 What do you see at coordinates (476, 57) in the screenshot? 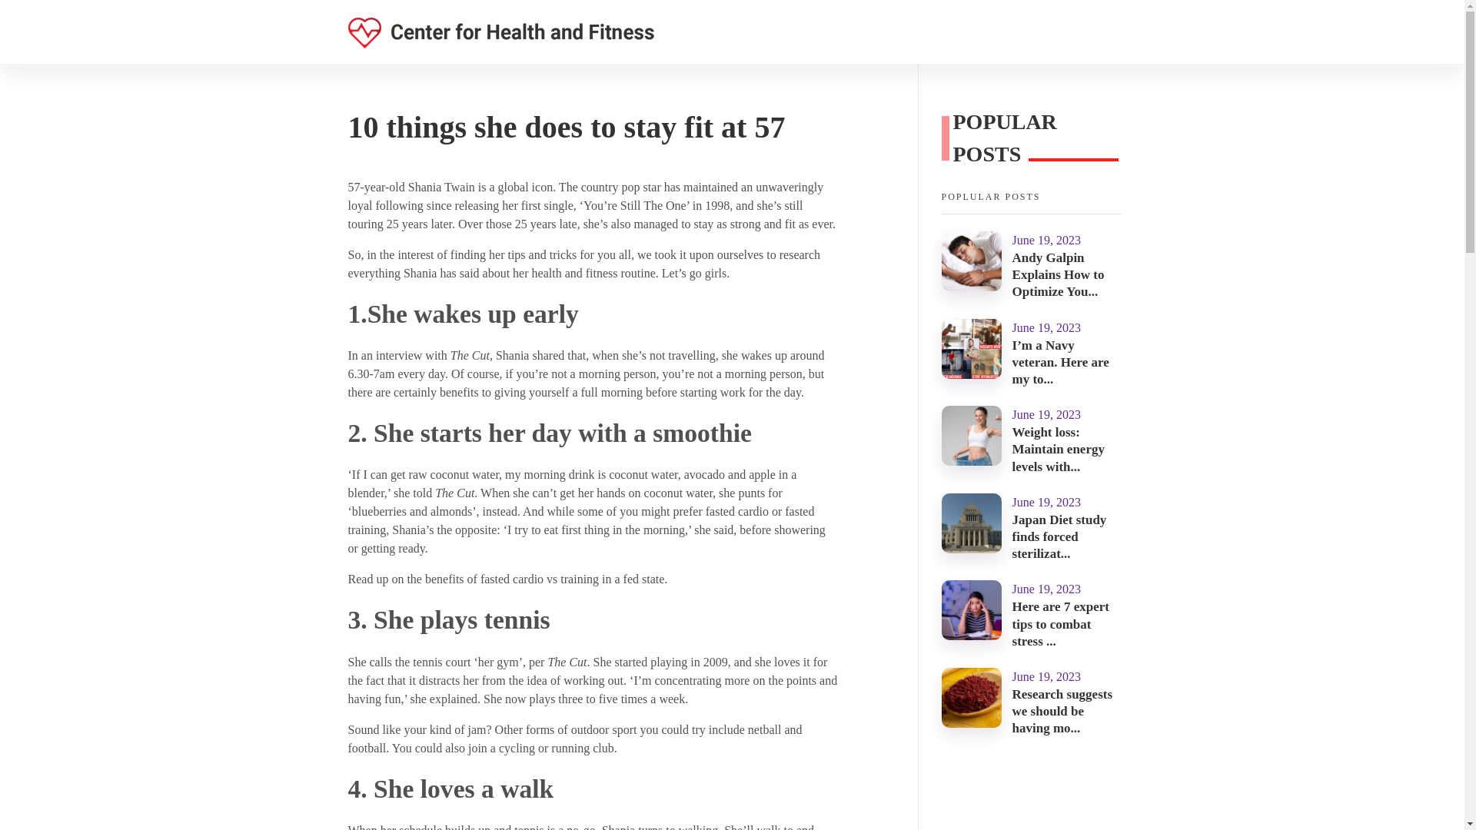
I see `Center for Health and Fitness` at bounding box center [476, 57].